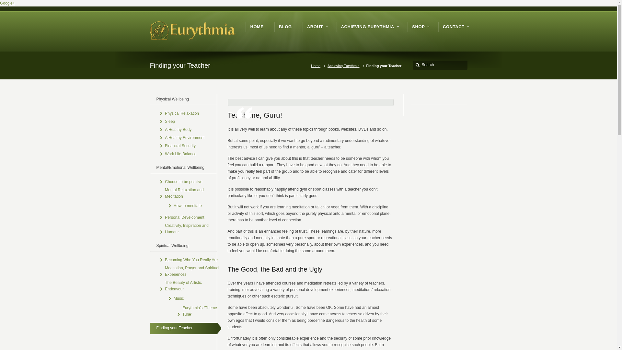 Image resolution: width=622 pixels, height=350 pixels. Describe the element at coordinates (178, 130) in the screenshot. I see `A Healthy Body` at that location.